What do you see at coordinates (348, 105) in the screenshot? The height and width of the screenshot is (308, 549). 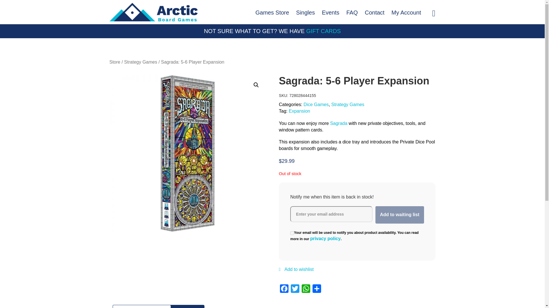 I see `Strategy Games` at bounding box center [348, 105].